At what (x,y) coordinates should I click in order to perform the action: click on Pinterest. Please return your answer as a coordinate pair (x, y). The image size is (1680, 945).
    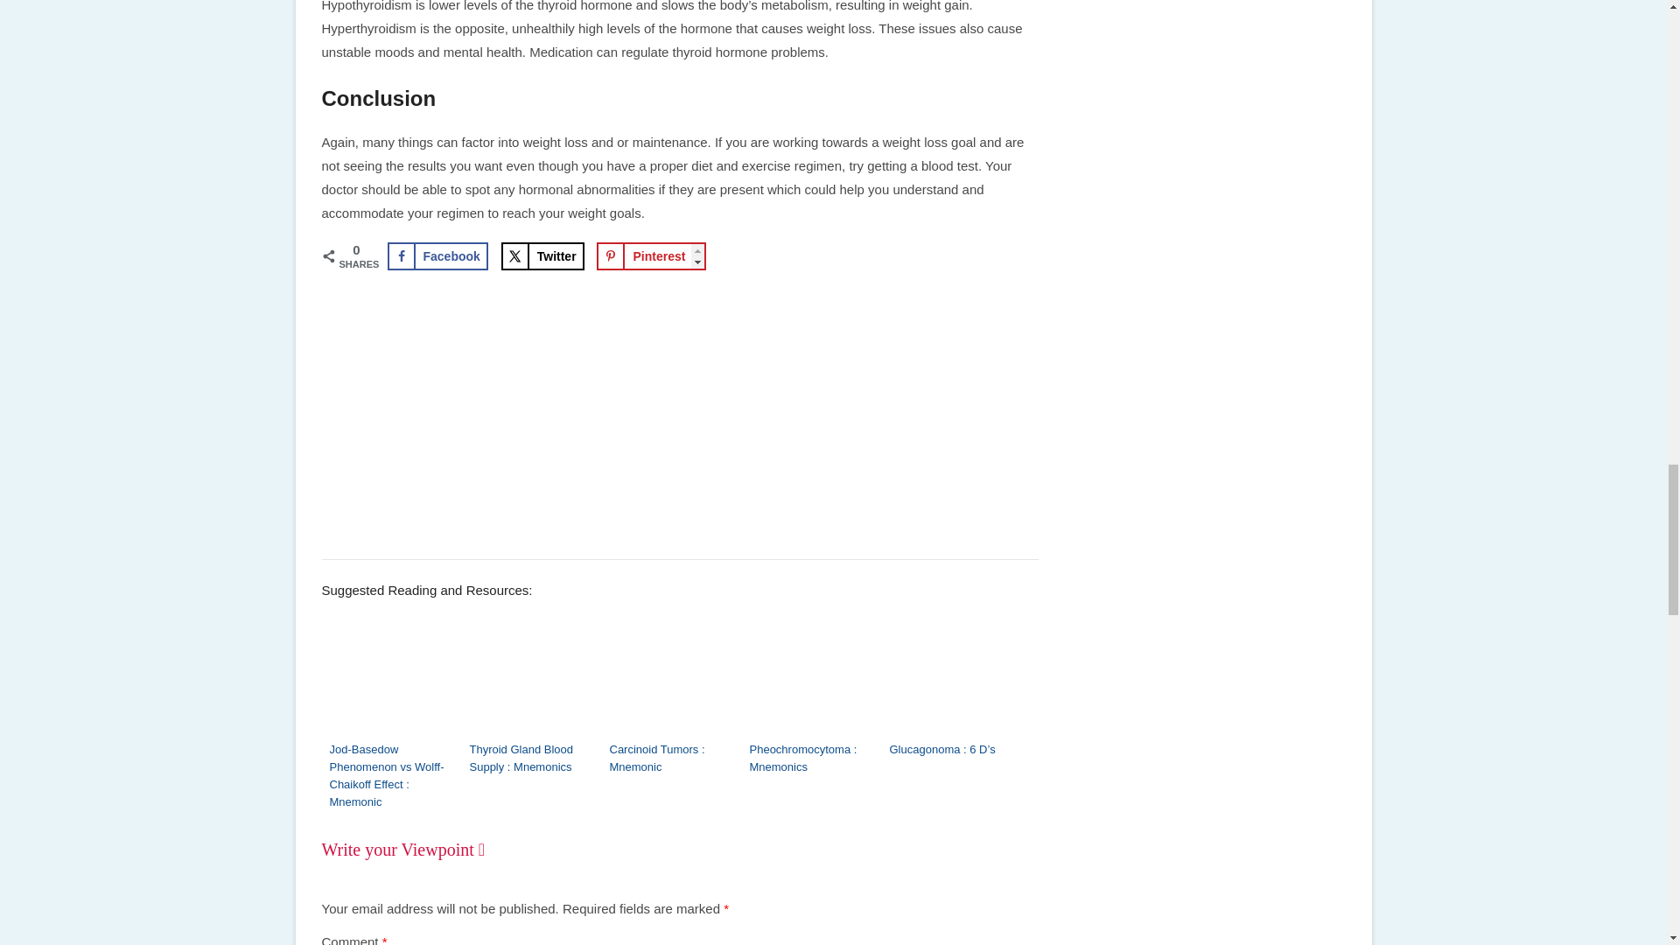
    Looking at the image, I should click on (651, 255).